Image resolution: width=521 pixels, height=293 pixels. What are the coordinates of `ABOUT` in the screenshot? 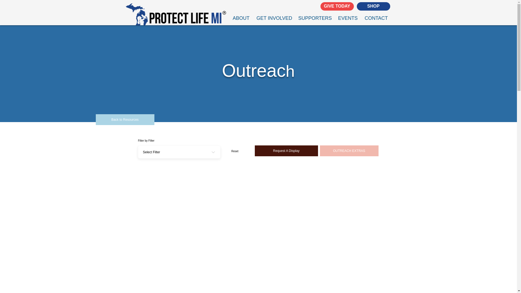 It's located at (241, 18).